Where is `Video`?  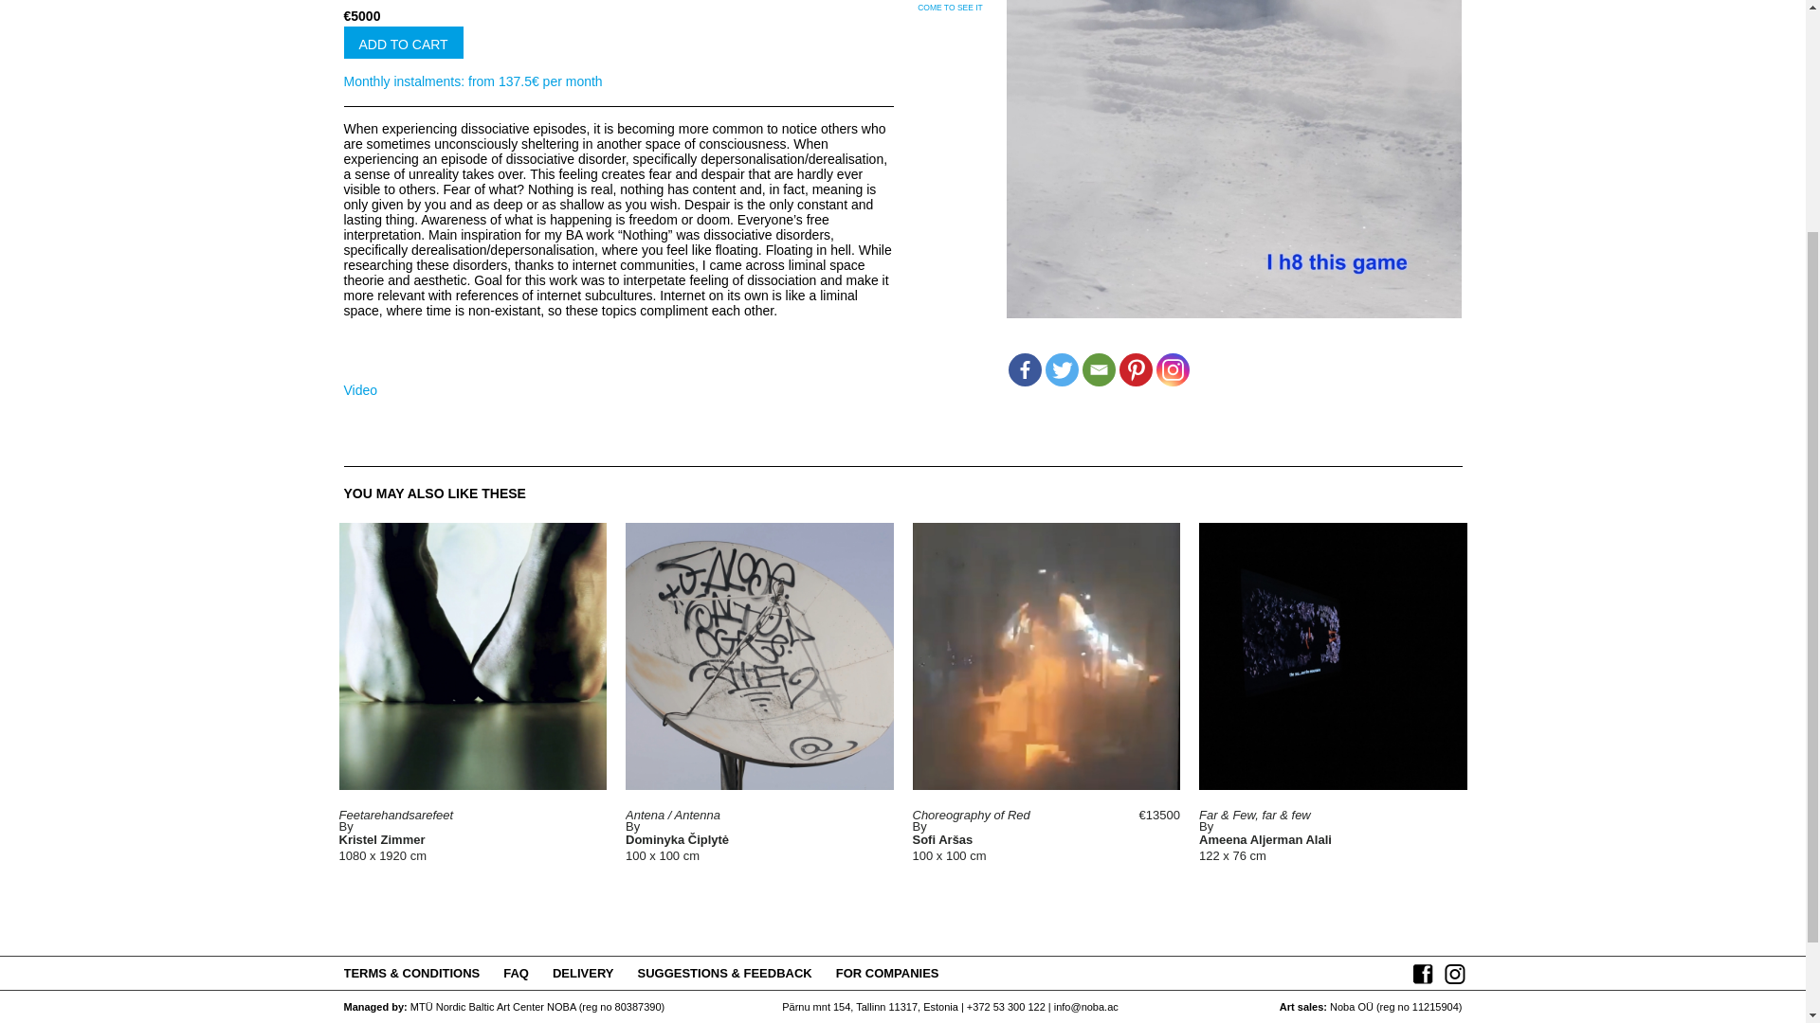
Video is located at coordinates (360, 390).